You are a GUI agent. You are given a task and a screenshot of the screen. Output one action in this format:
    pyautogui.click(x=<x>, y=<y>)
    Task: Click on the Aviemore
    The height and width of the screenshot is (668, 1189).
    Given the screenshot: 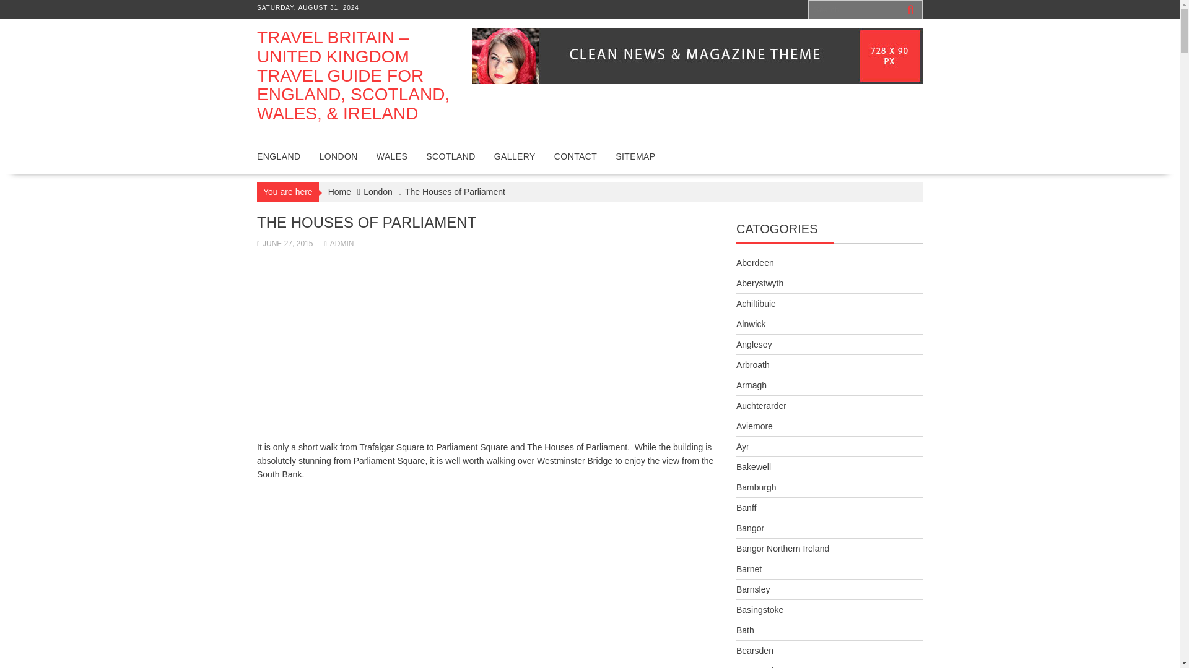 What is the action you would take?
    pyautogui.click(x=754, y=426)
    